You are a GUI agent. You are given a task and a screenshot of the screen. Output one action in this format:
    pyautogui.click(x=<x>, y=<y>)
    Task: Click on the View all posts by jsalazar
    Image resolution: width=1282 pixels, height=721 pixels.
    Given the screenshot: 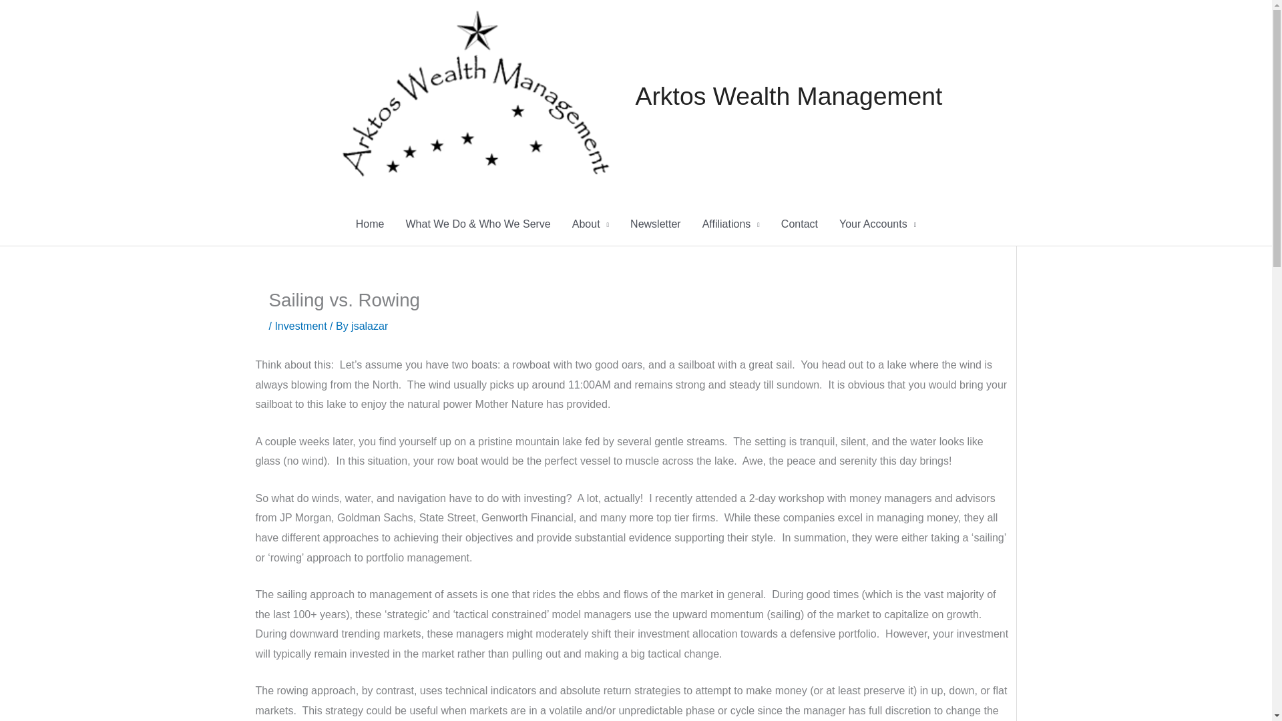 What is the action you would take?
    pyautogui.click(x=370, y=326)
    